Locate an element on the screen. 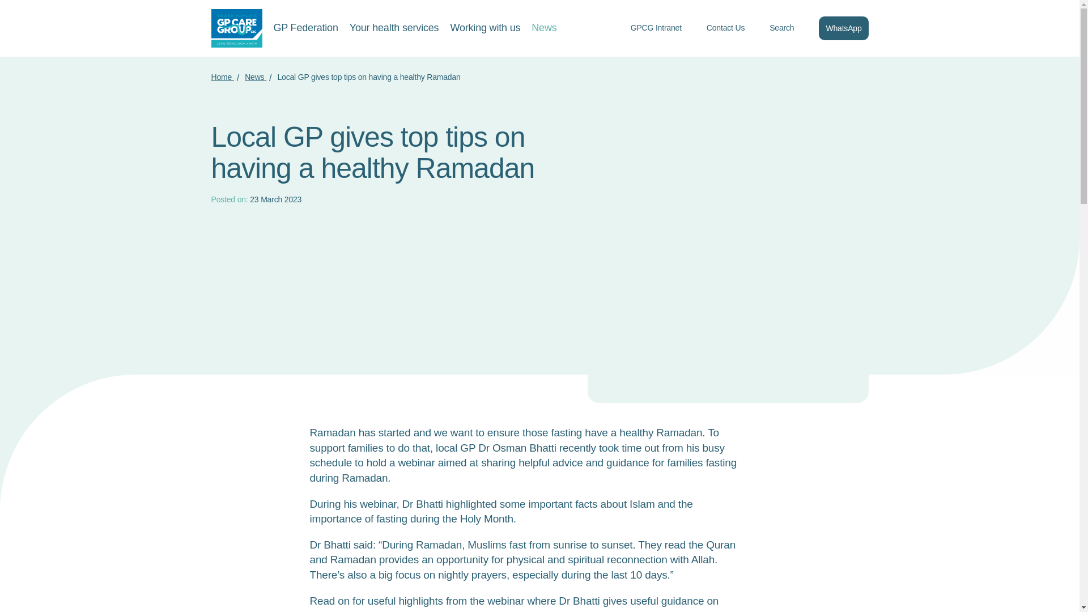 This screenshot has height=612, width=1088. Your health services is located at coordinates (394, 28).